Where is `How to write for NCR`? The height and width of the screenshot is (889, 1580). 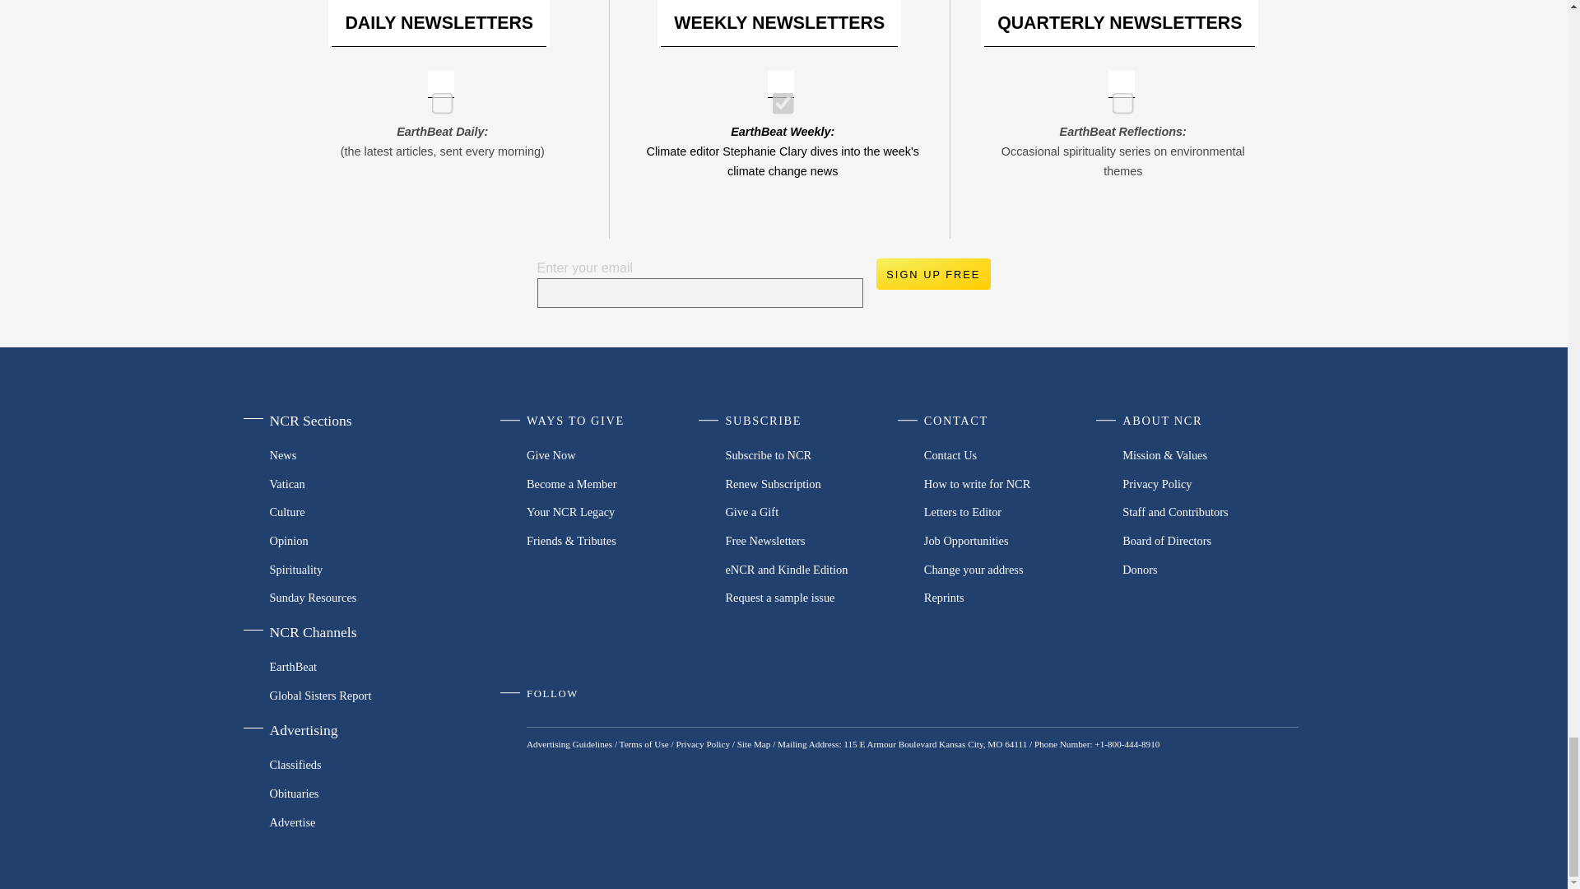
How to write for NCR is located at coordinates (1012, 483).